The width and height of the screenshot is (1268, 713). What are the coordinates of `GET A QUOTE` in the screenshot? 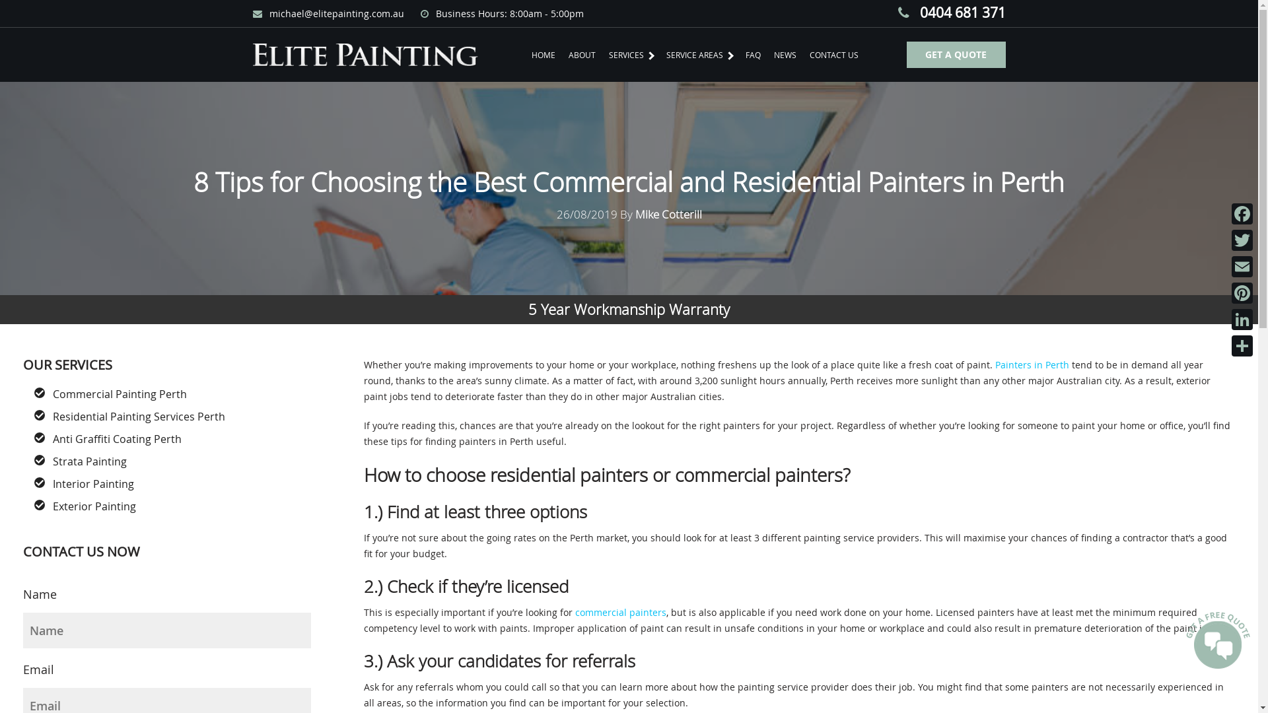 It's located at (956, 55).